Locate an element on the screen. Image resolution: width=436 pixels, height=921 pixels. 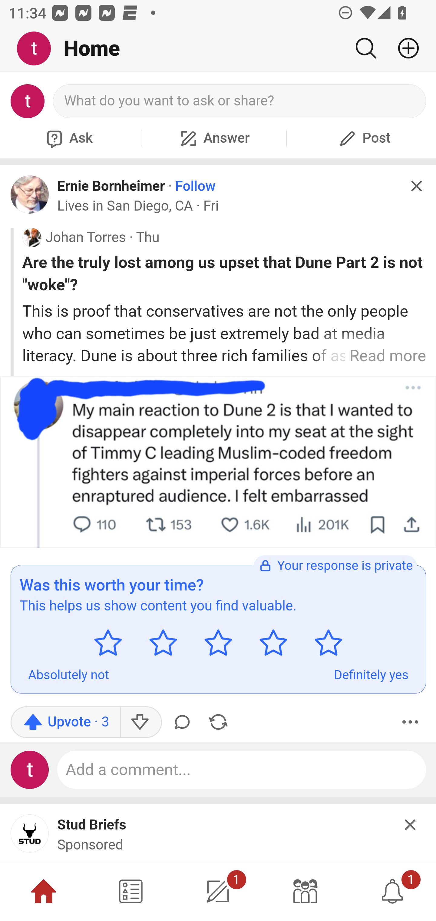
Profile photo for Test Appium is located at coordinates (30, 770).